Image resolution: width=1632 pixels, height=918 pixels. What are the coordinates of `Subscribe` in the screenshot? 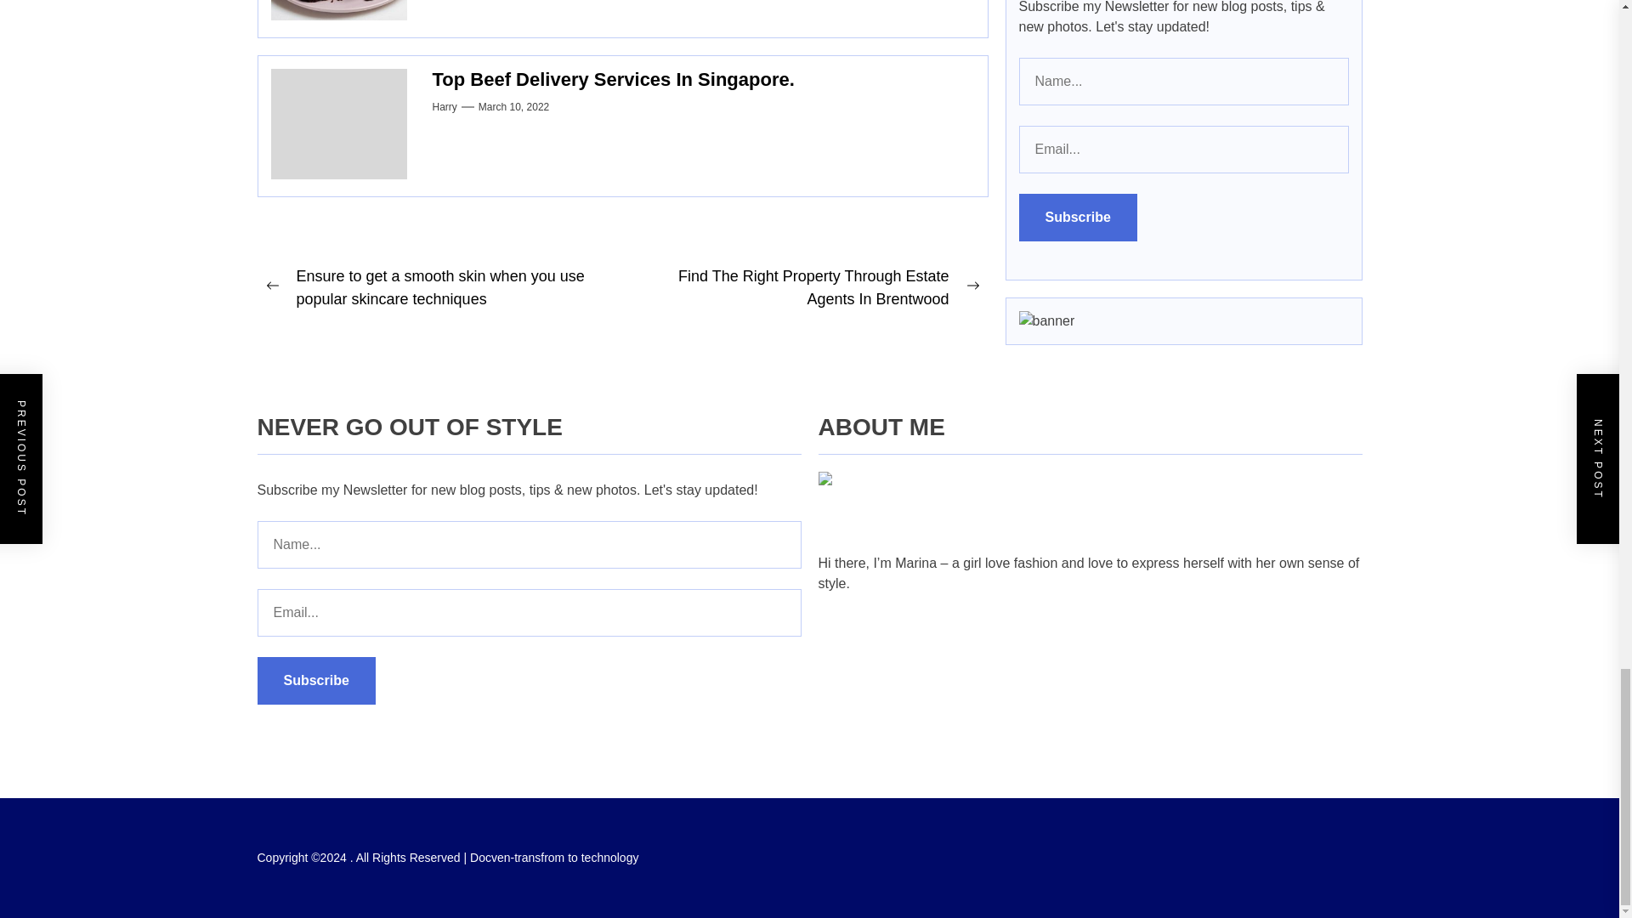 It's located at (315, 681).